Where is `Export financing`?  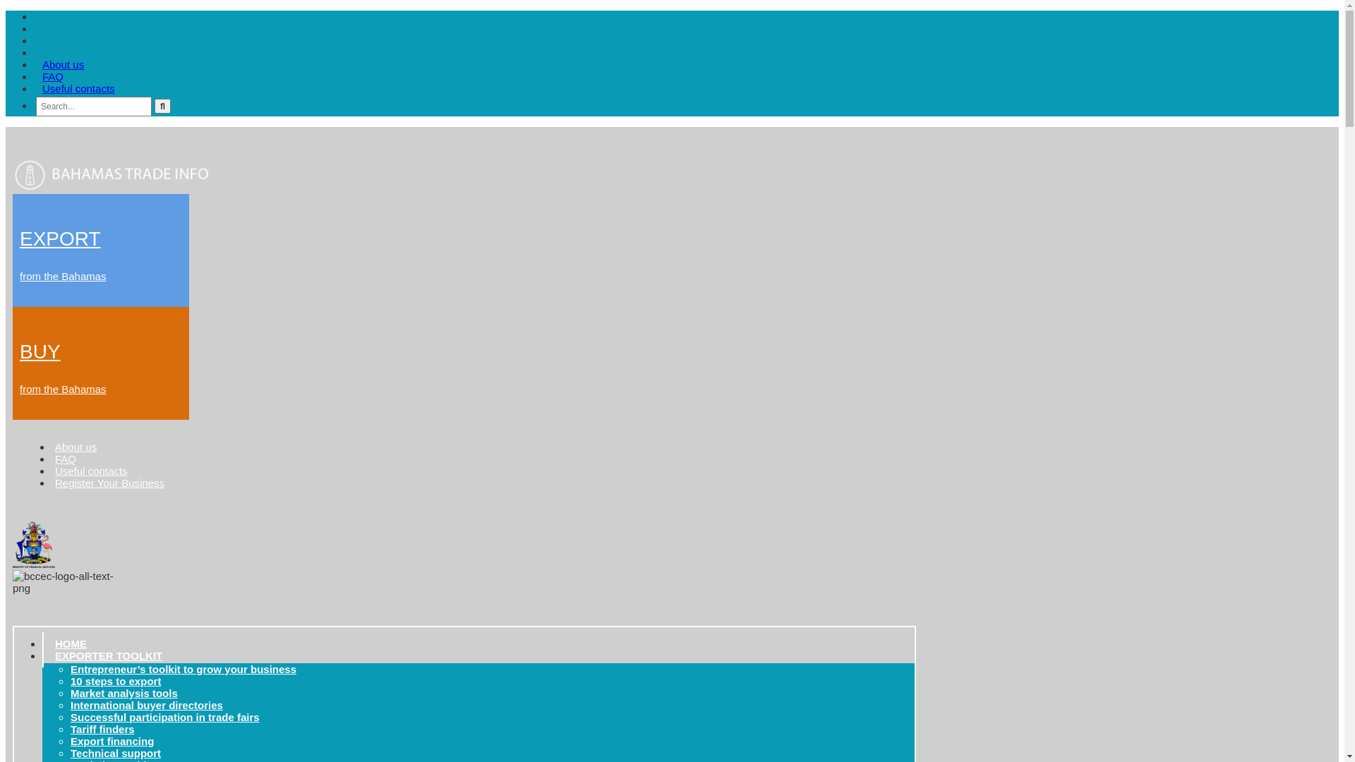
Export financing is located at coordinates (112, 741).